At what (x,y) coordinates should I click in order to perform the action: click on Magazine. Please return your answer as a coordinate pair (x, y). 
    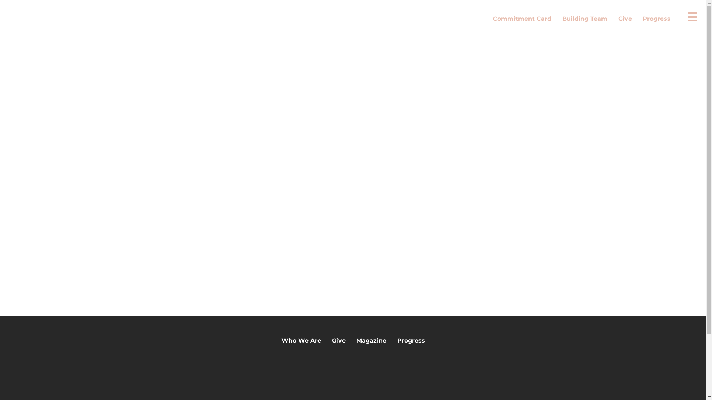
    Looking at the image, I should click on (372, 340).